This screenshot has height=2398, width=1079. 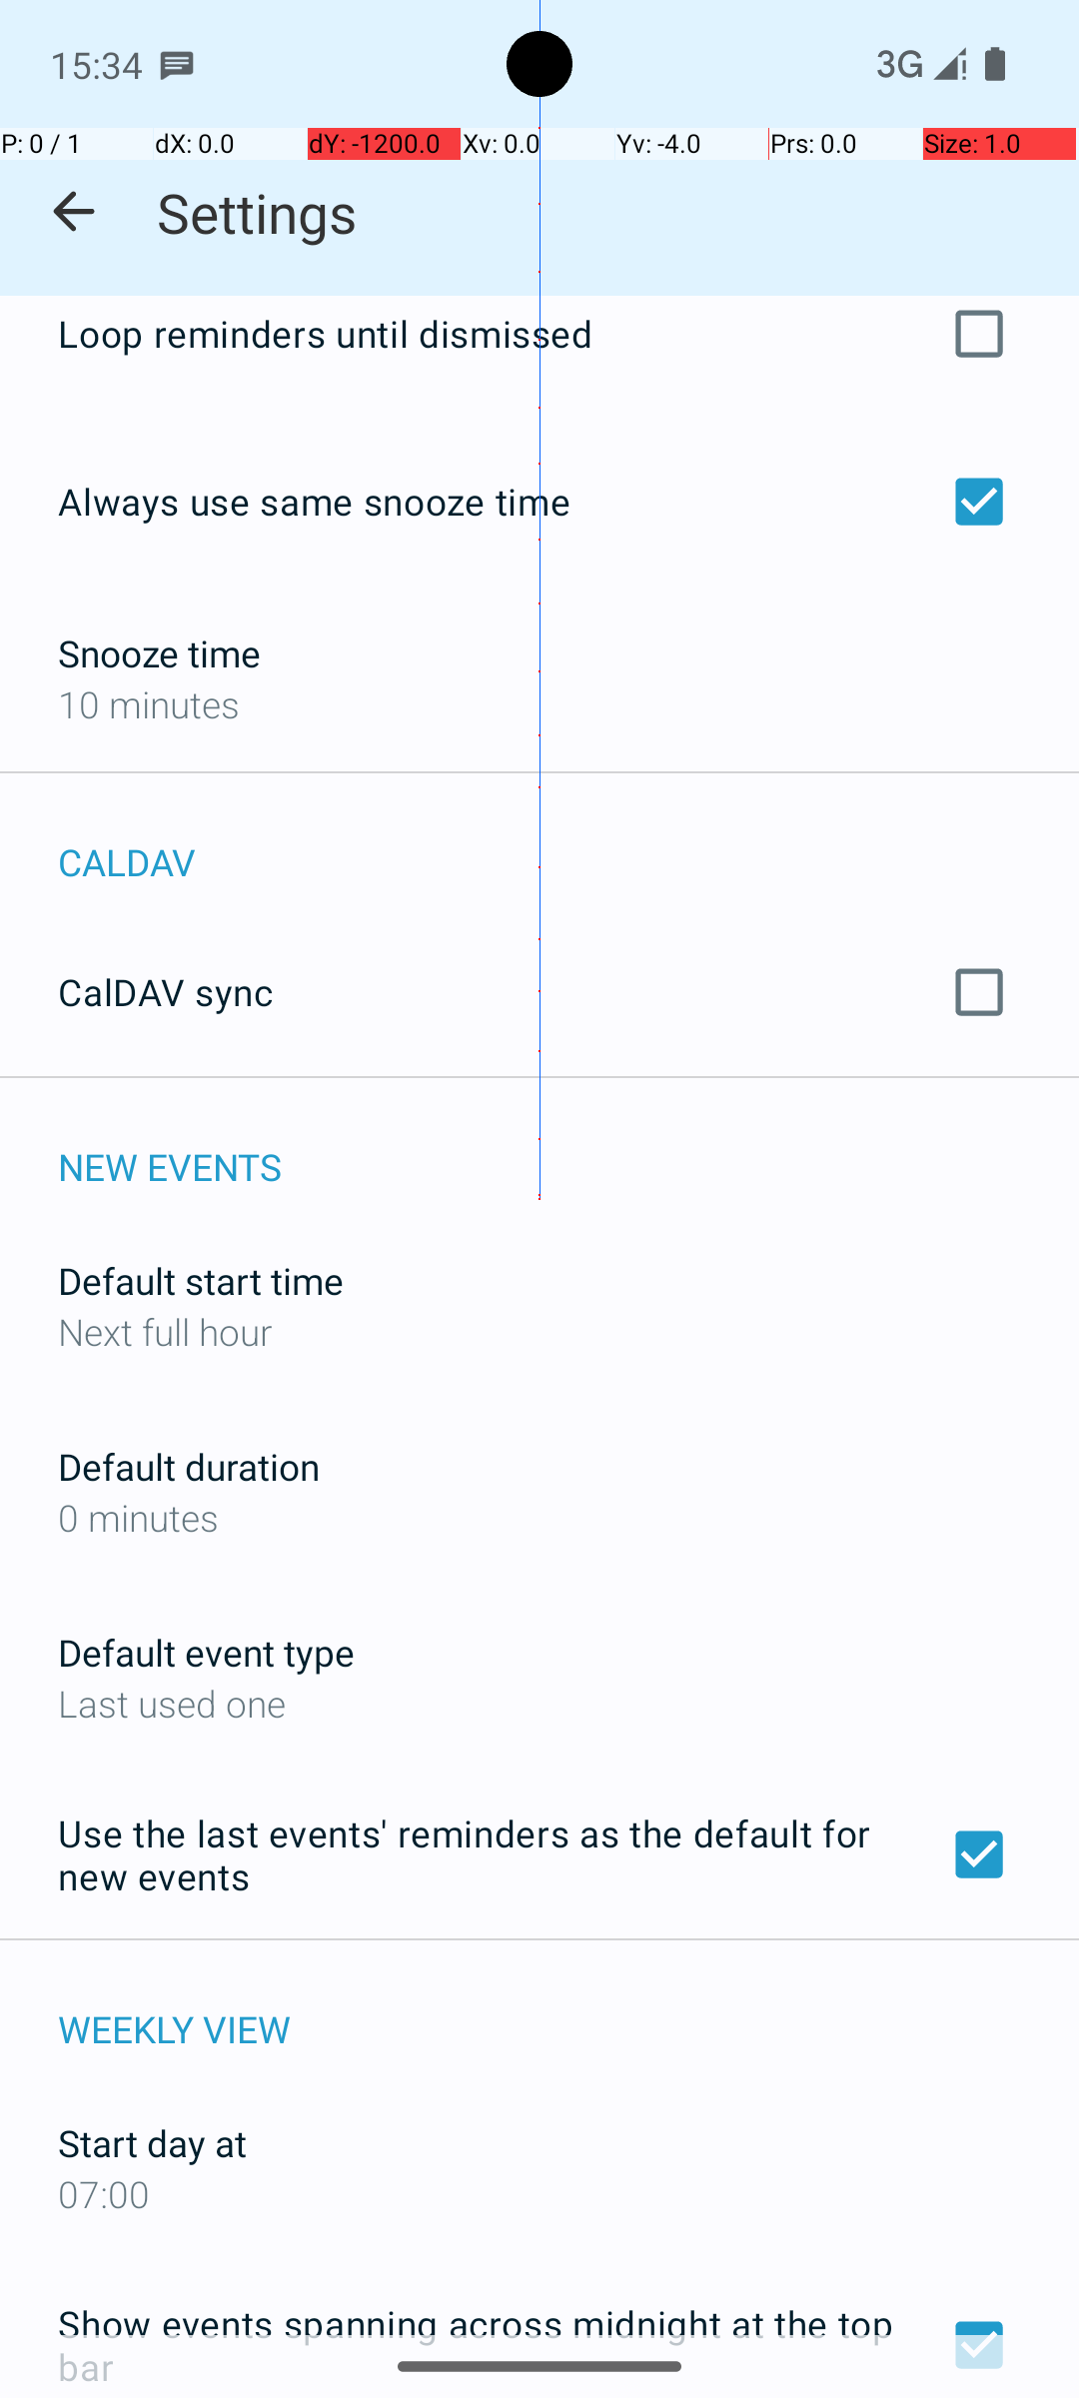 What do you see at coordinates (539, 2194) in the screenshot?
I see `07:00` at bounding box center [539, 2194].